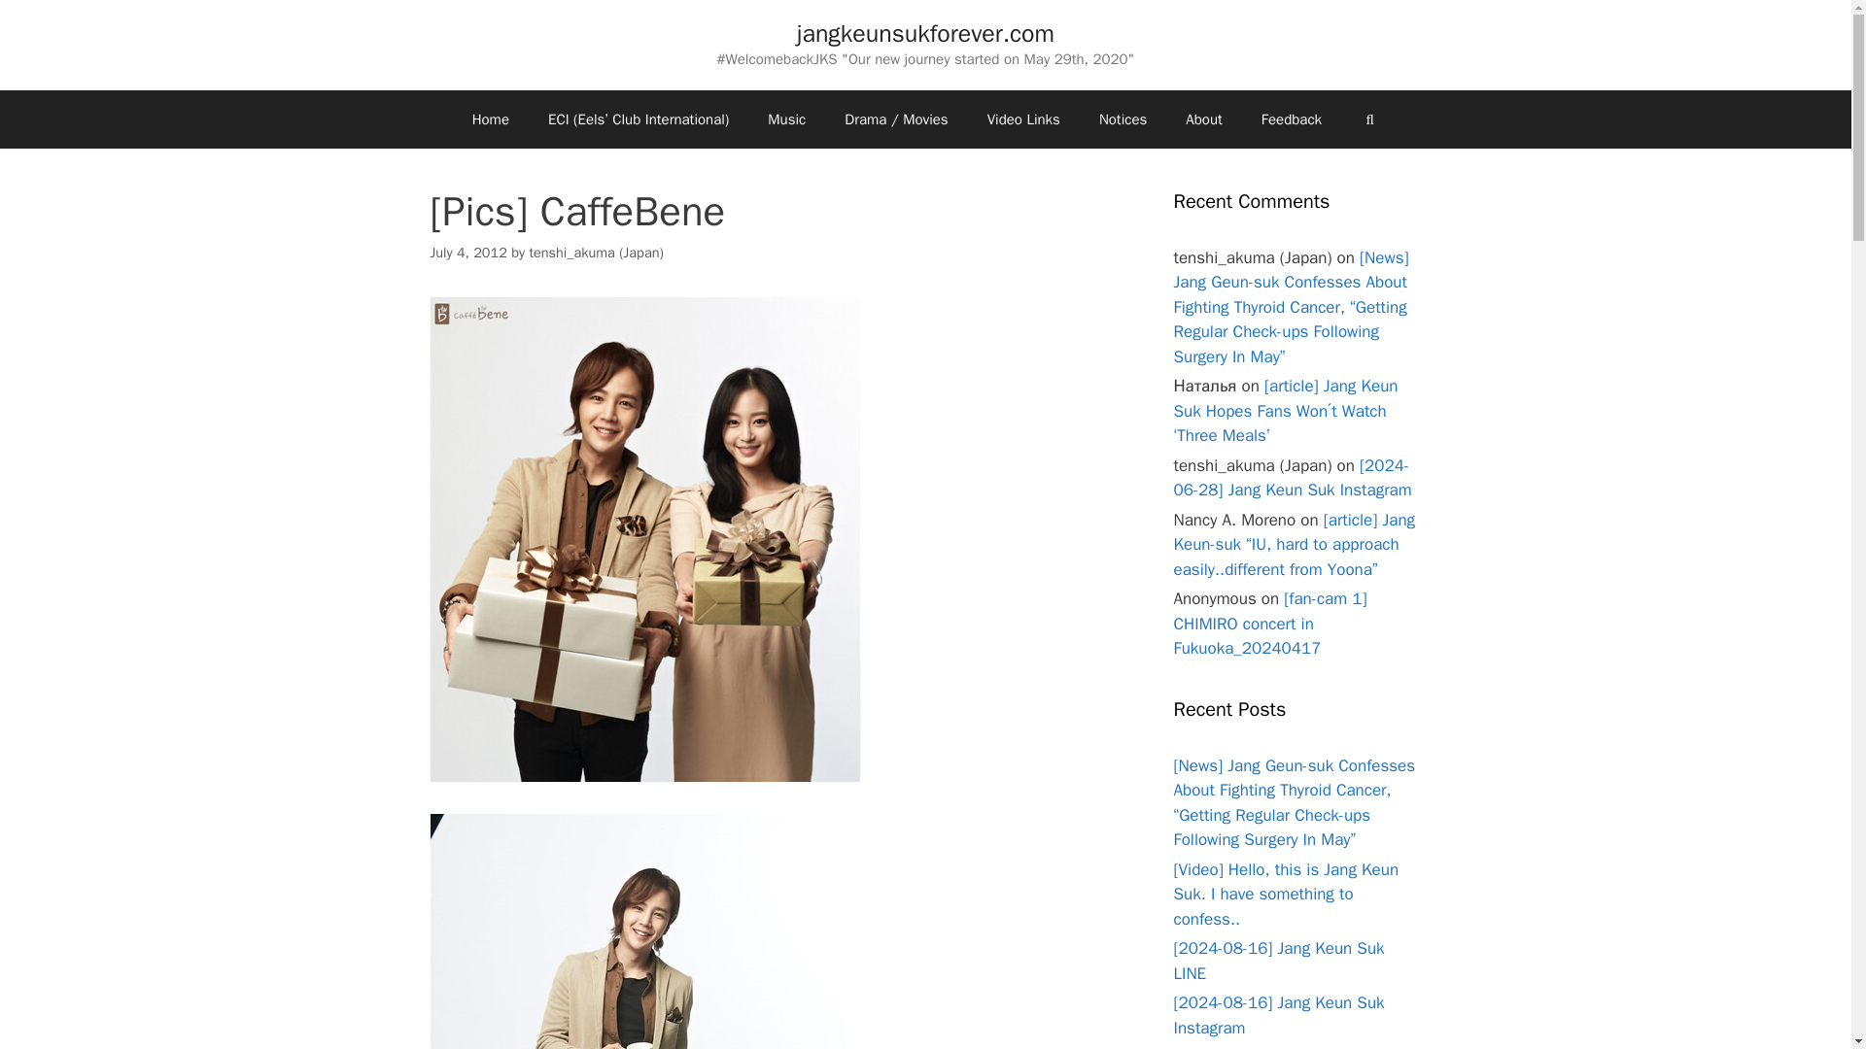 Image resolution: width=1866 pixels, height=1049 pixels. I want to click on Home, so click(490, 118).